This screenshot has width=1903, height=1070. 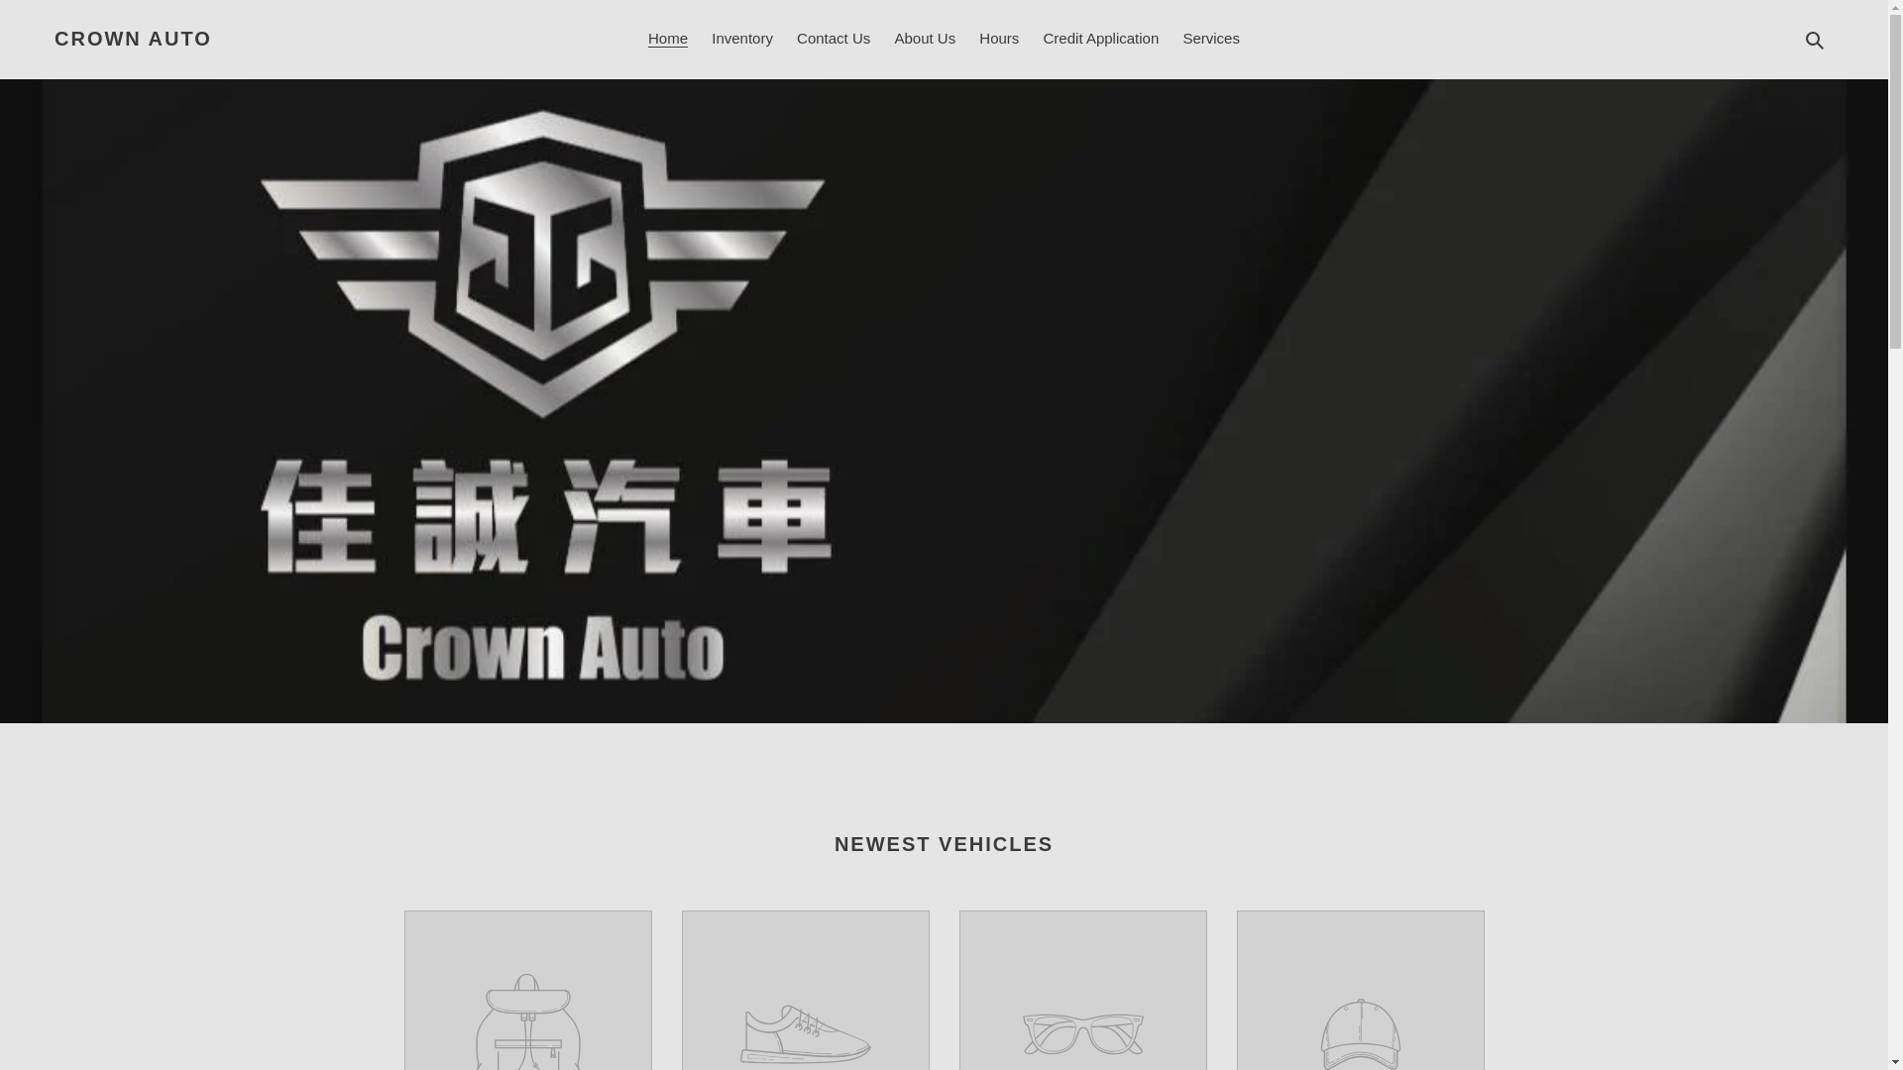 I want to click on Home, so click(x=668, y=39).